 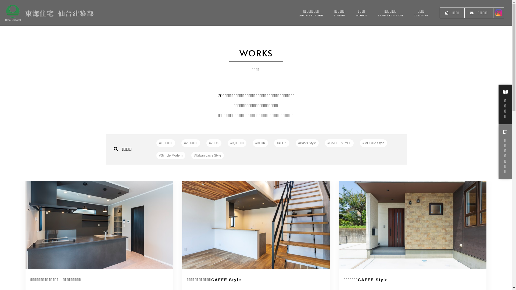 I want to click on #2LDK, so click(x=214, y=143).